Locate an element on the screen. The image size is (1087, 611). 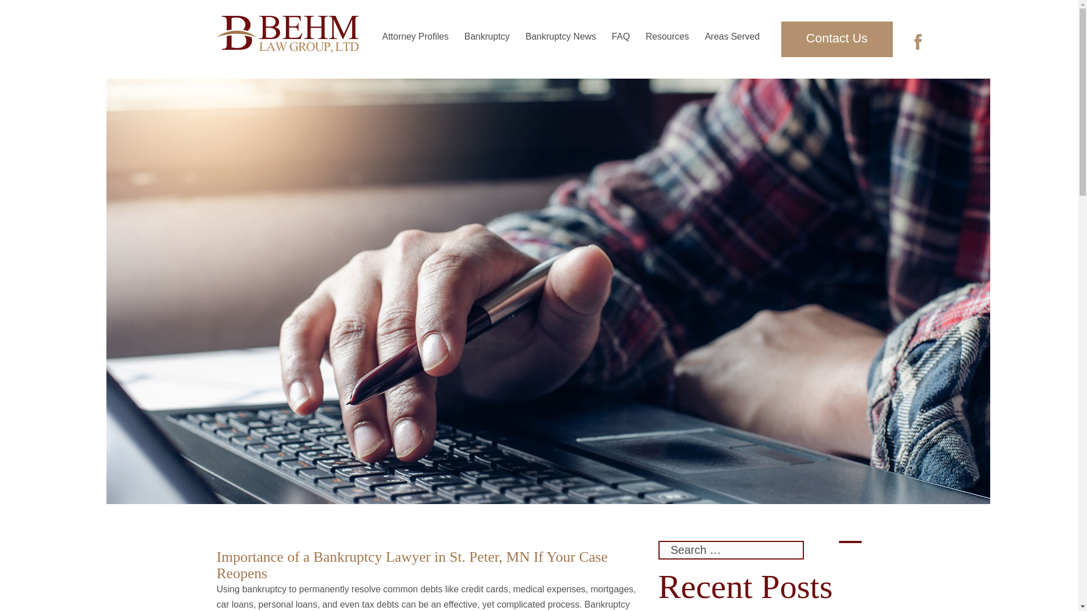
Bankruptcy News is located at coordinates (560, 36).